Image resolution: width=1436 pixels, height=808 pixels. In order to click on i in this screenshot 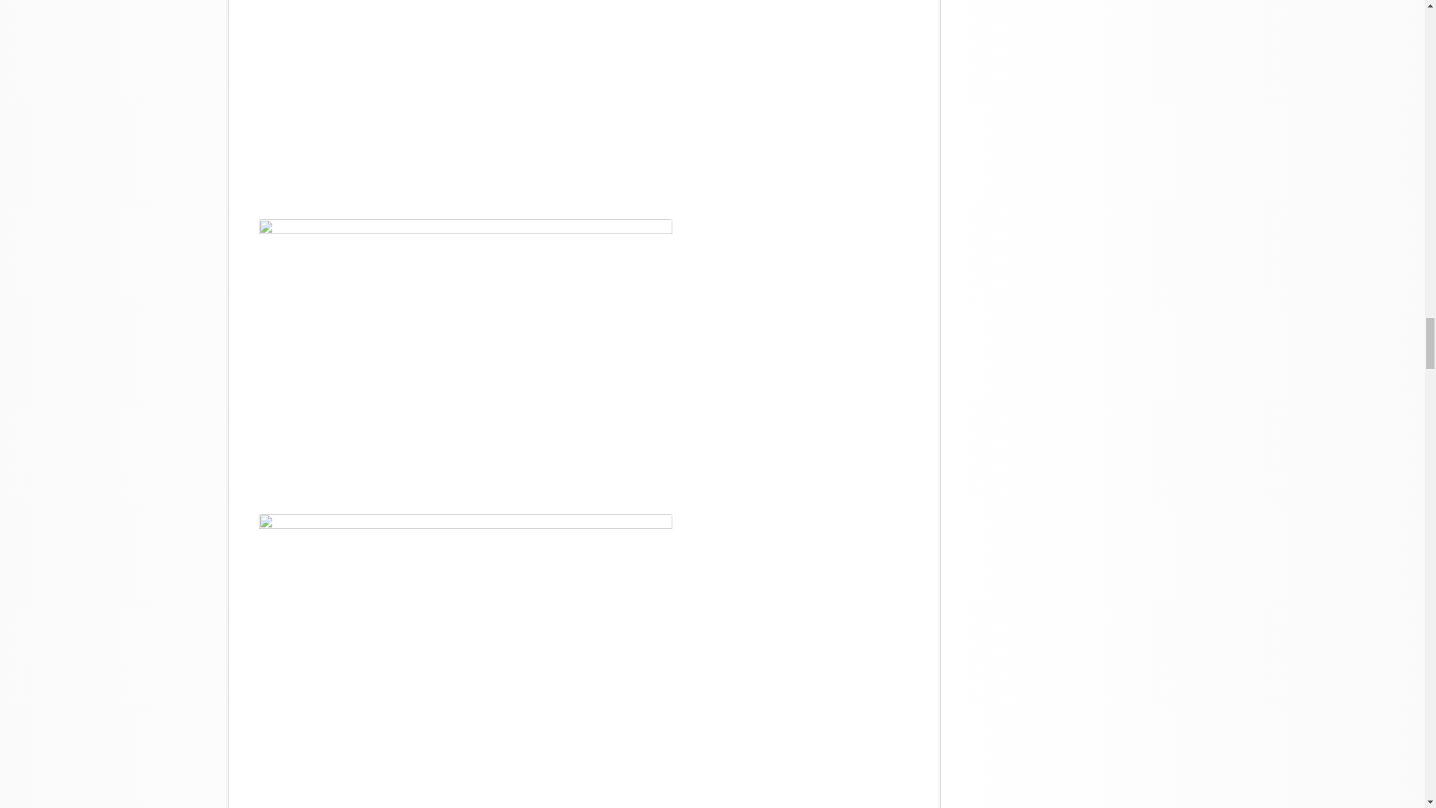, I will do `click(465, 356)`.